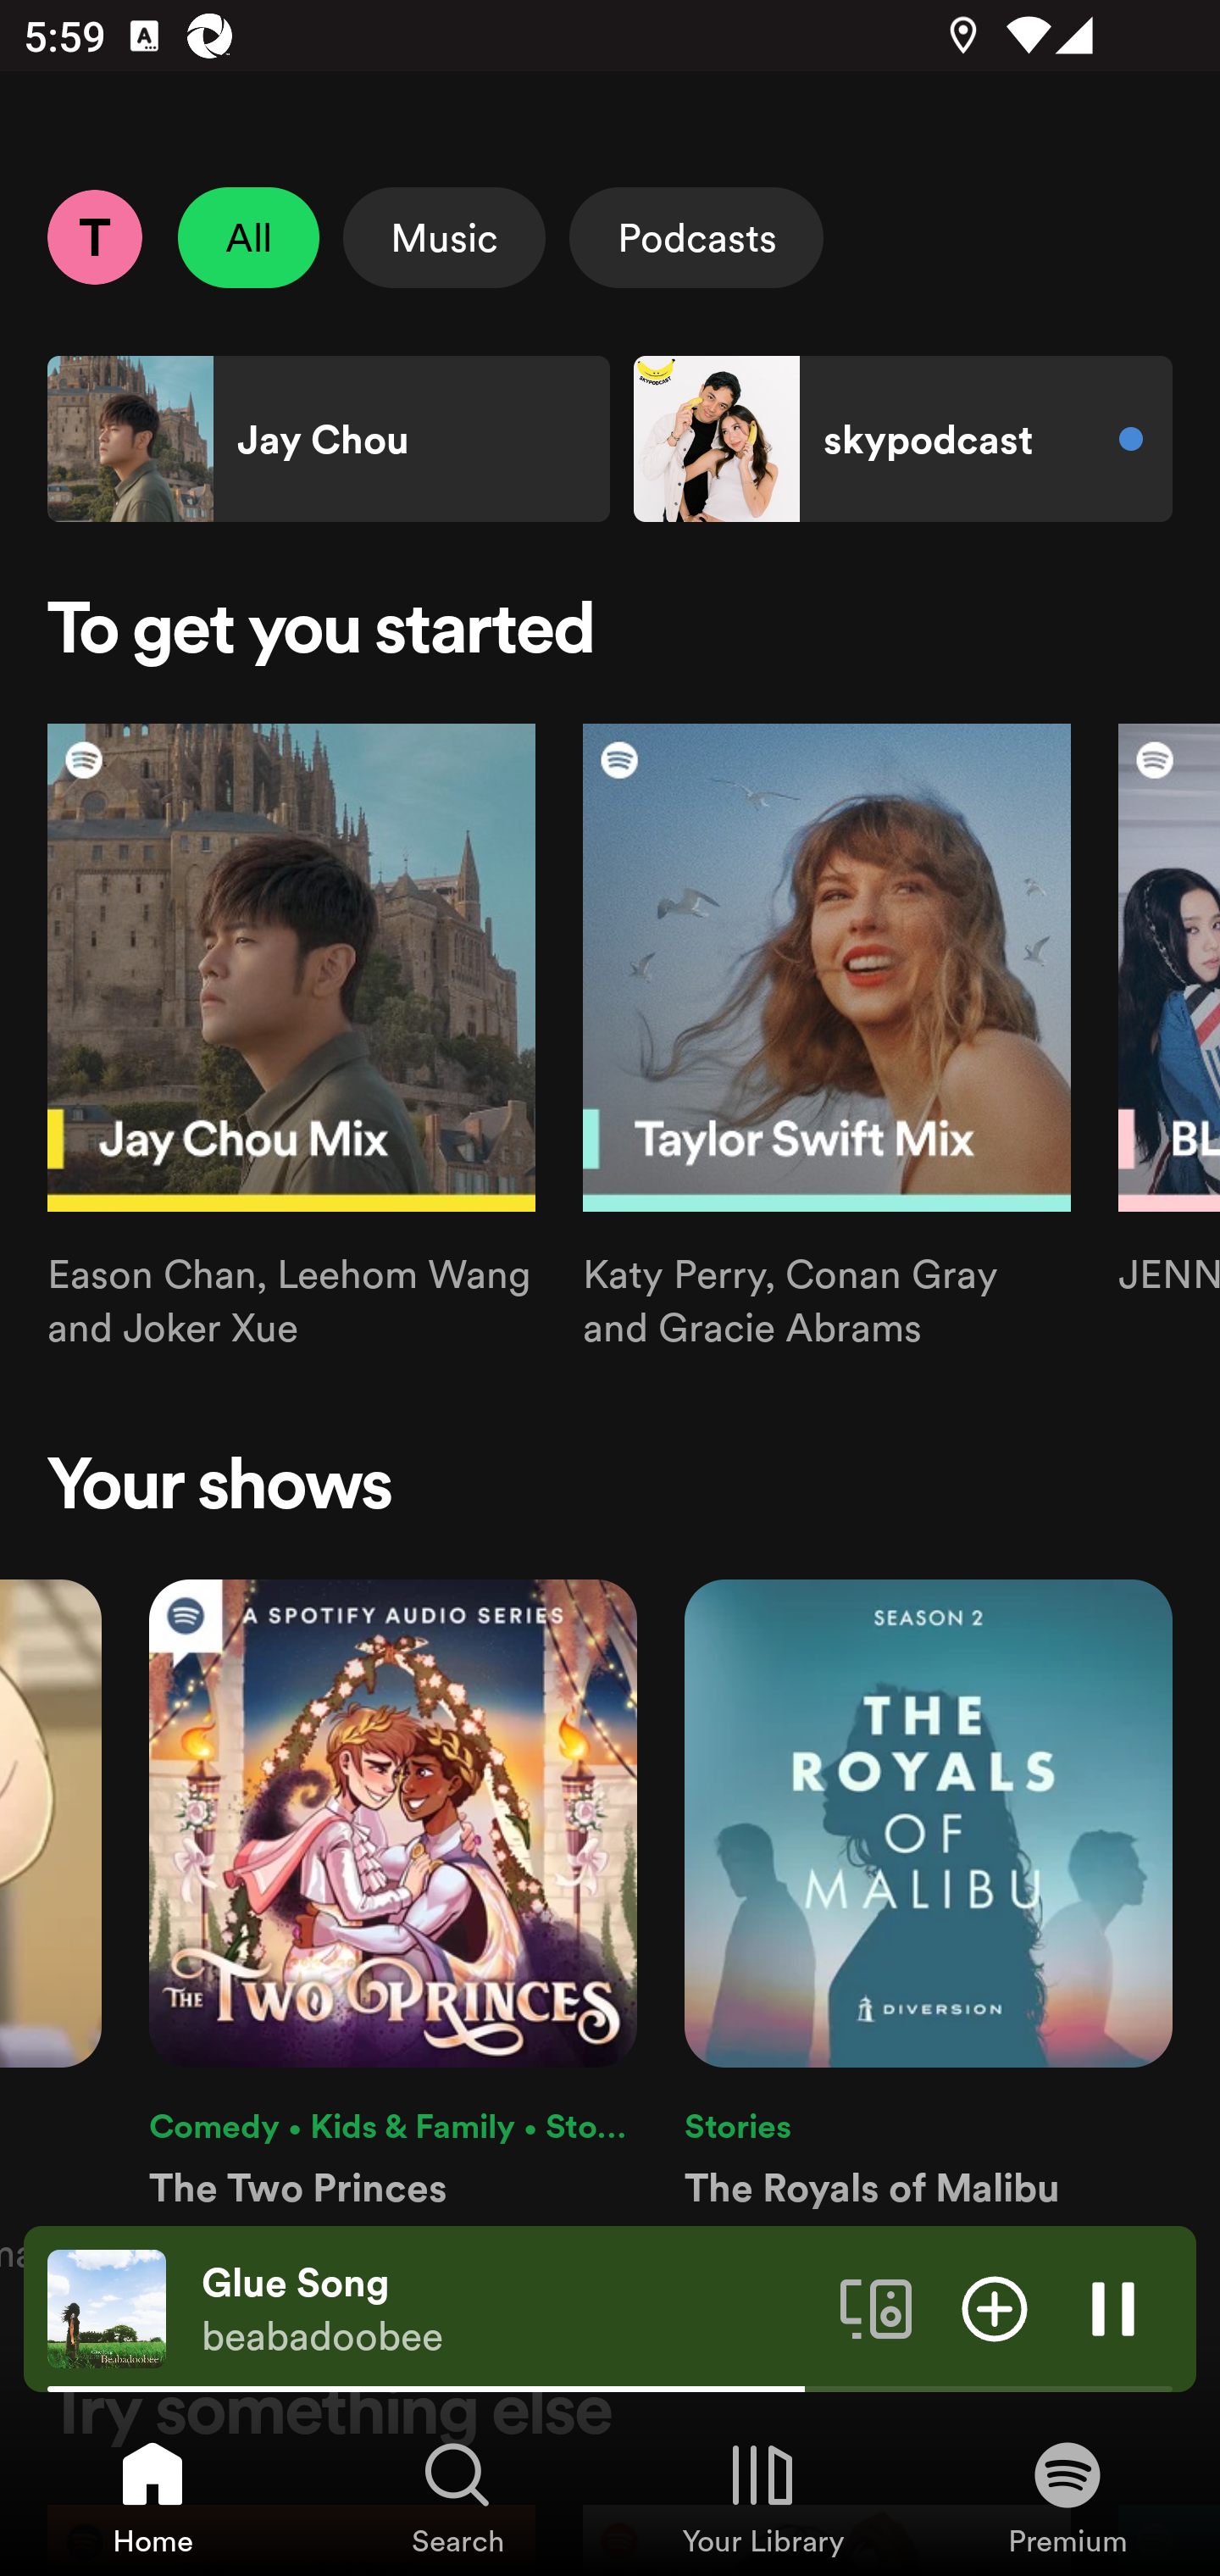  I want to click on skypodcast Shortcut skypodcast New content, so click(902, 439).